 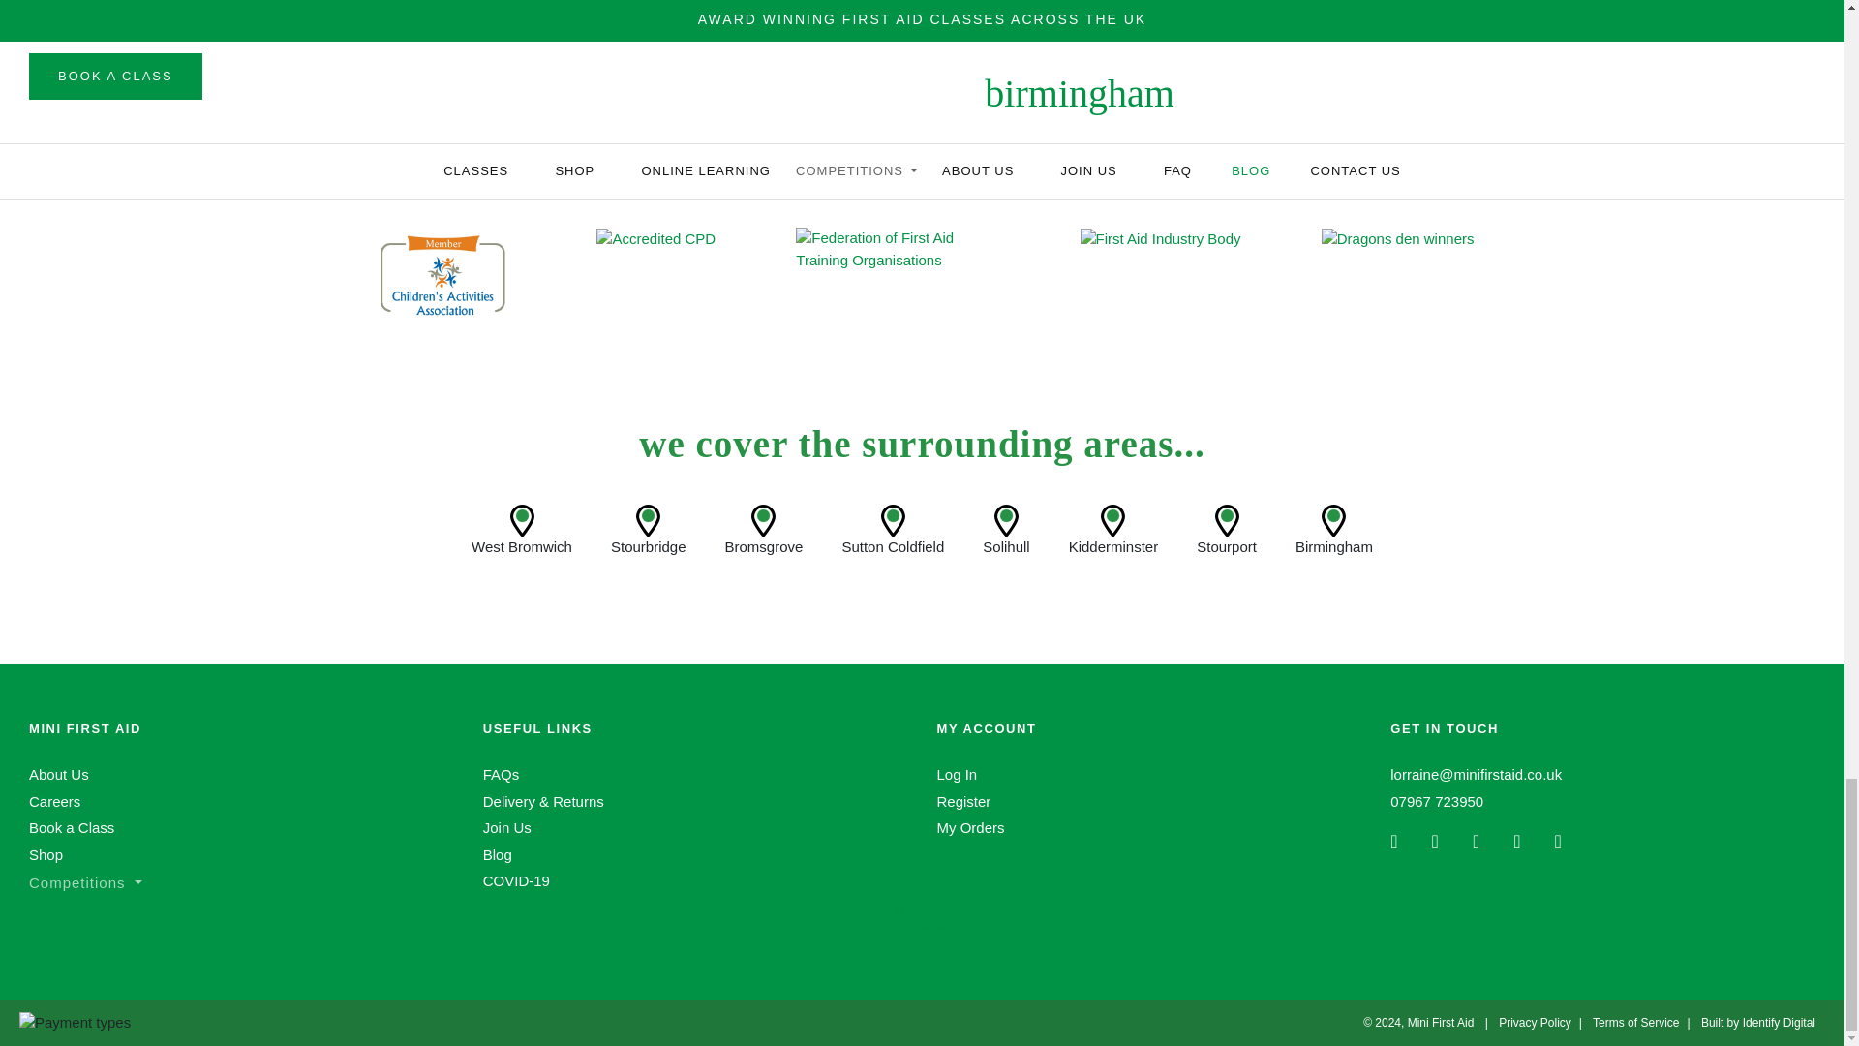 I want to click on Blog, so click(x=498, y=854).